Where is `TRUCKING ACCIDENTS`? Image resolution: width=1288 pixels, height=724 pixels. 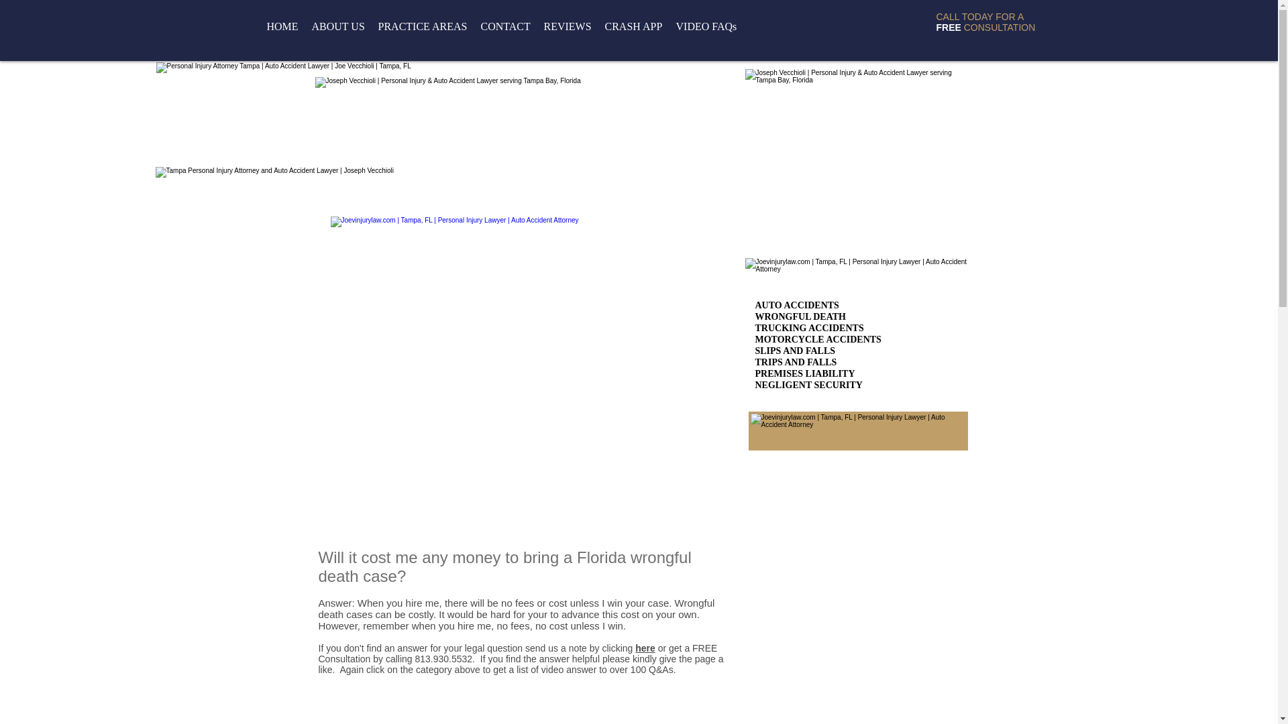 TRUCKING ACCIDENTS is located at coordinates (809, 327).